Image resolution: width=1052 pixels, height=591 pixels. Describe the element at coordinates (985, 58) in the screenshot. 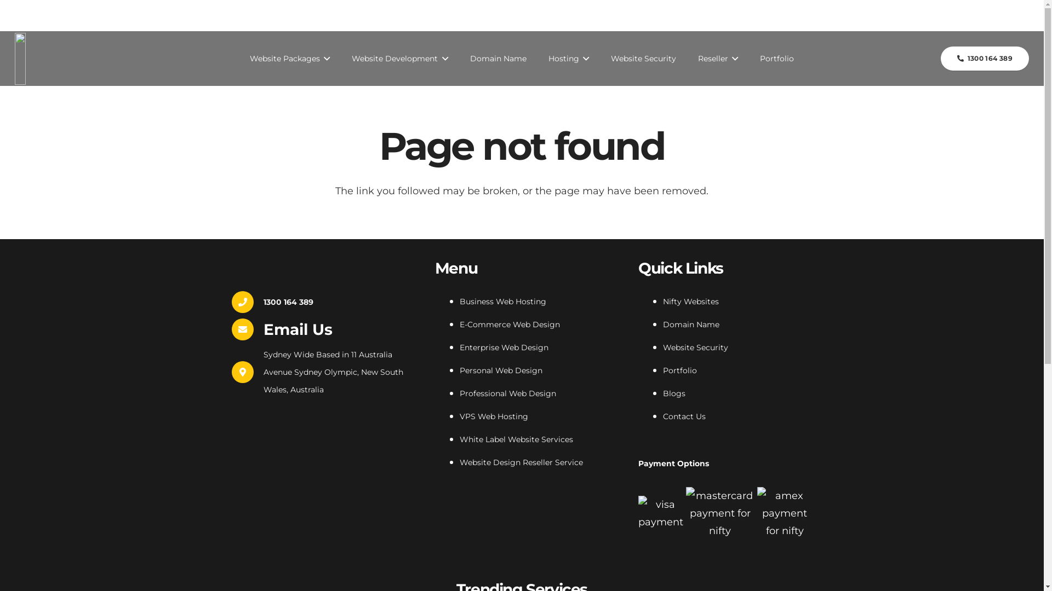

I see `1300 164 389` at that location.